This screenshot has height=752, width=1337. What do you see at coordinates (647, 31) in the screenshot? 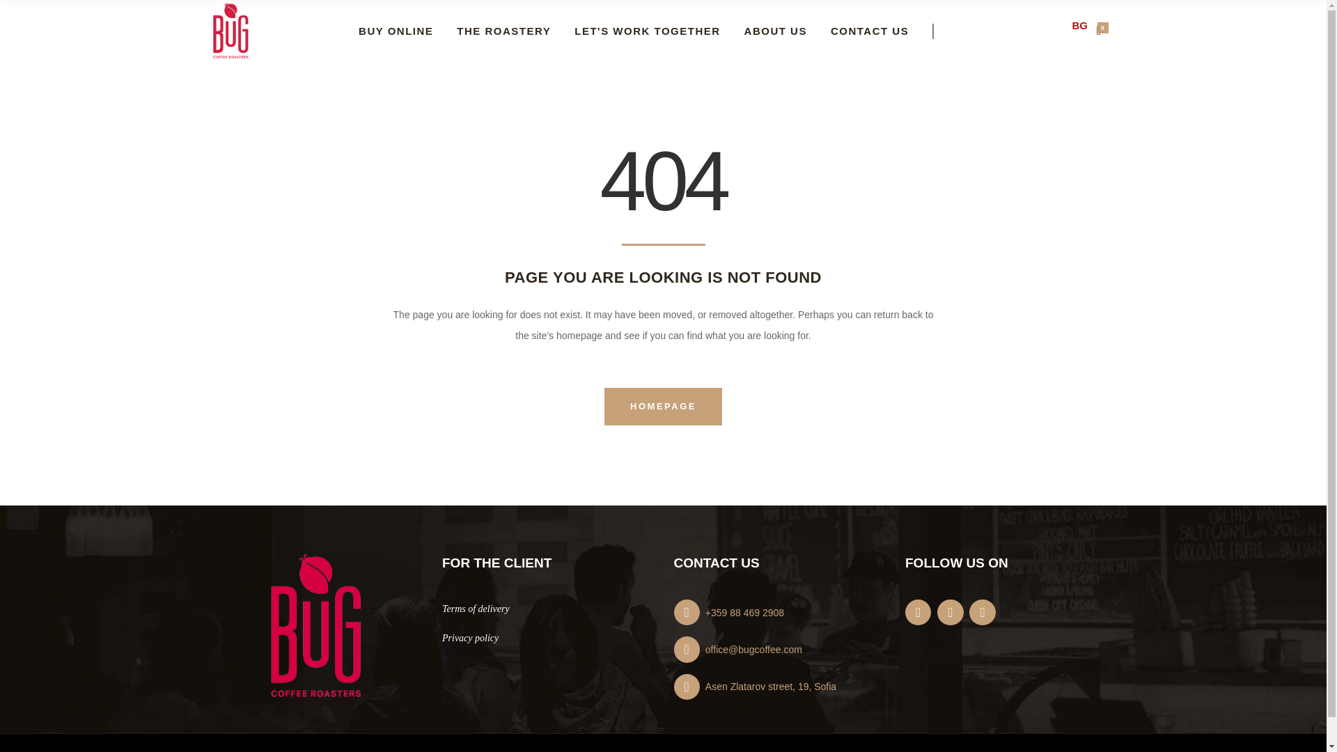
I see `LET'S WORK TOGETHER` at bounding box center [647, 31].